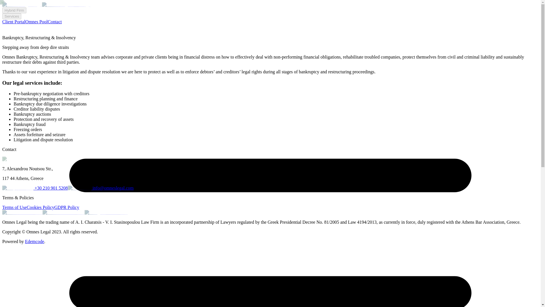 The image size is (545, 307). Describe the element at coordinates (14, 207) in the screenshot. I see `Terms of Use` at that location.